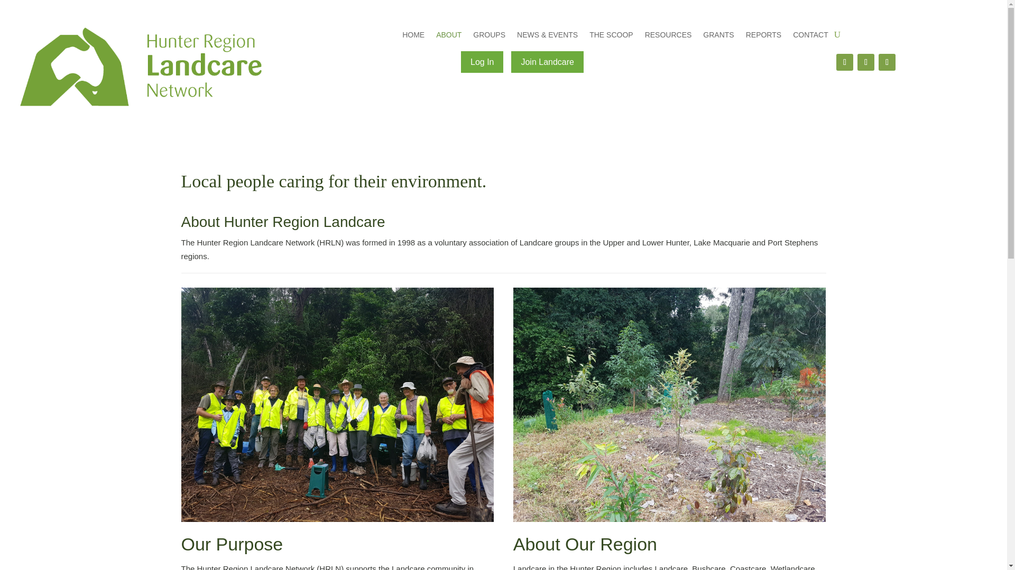  I want to click on GRANTS, so click(718, 37).